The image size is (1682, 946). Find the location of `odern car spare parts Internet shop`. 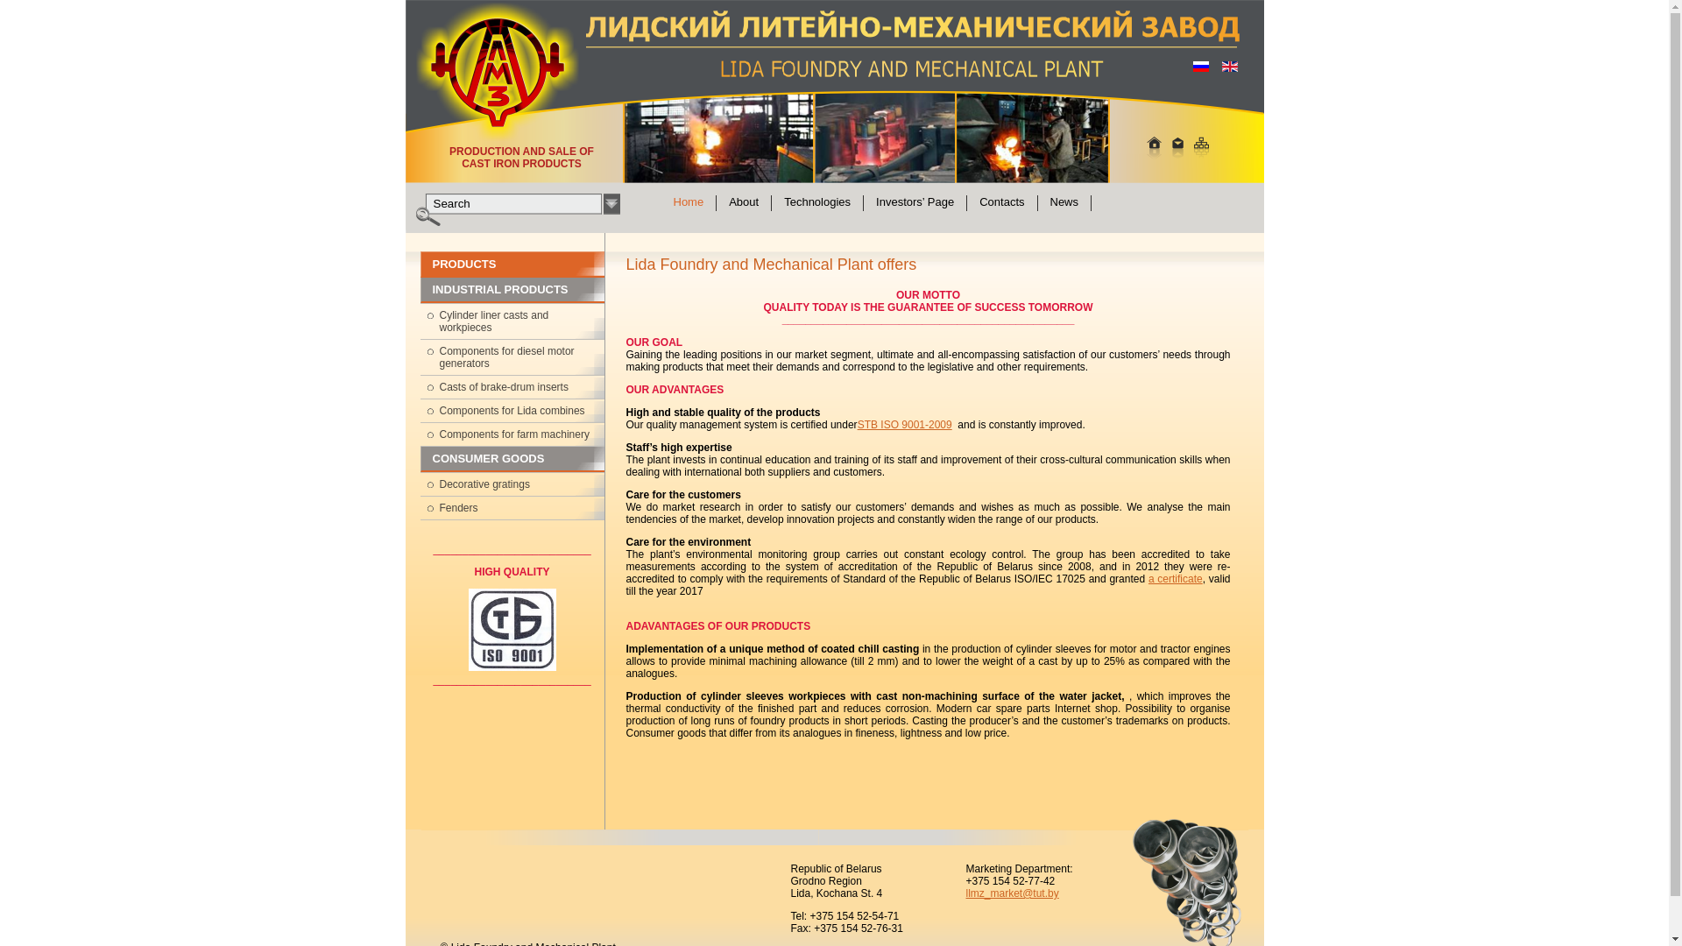

odern car spare parts Internet shop is located at coordinates (1032, 709).